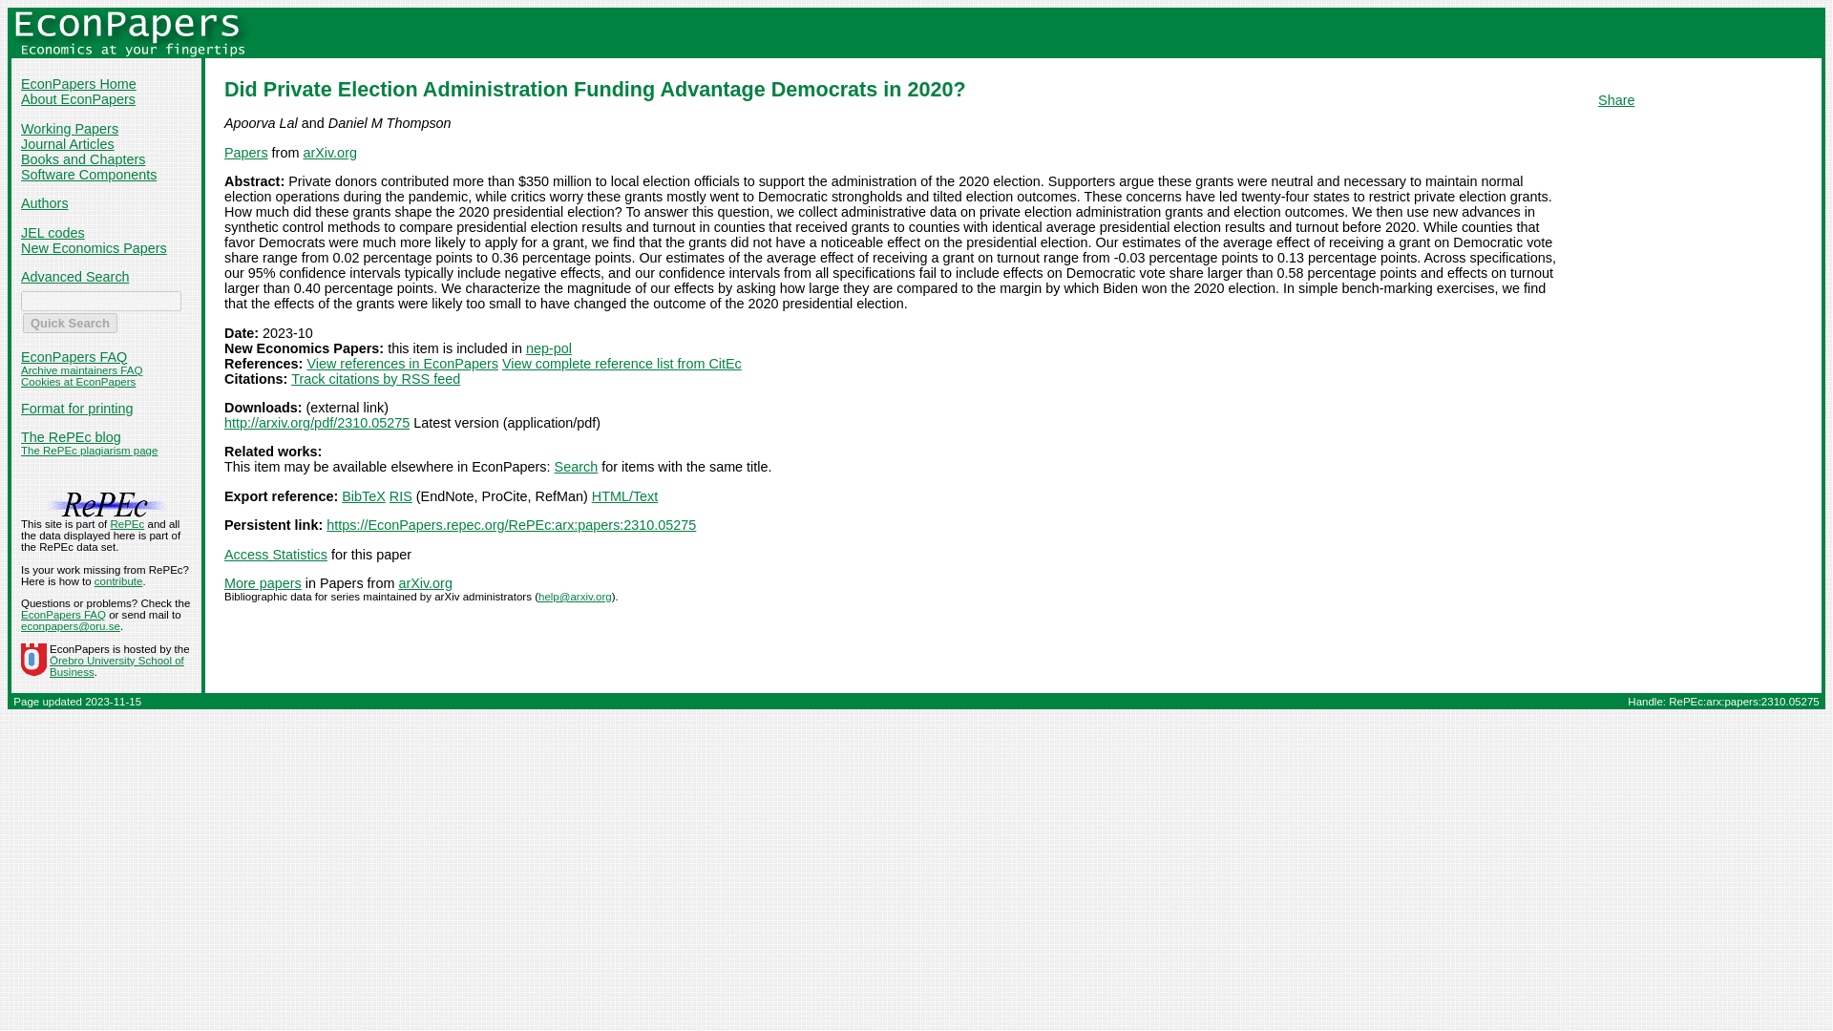  What do you see at coordinates (78, 84) in the screenshot?
I see `EconPapers Home` at bounding box center [78, 84].